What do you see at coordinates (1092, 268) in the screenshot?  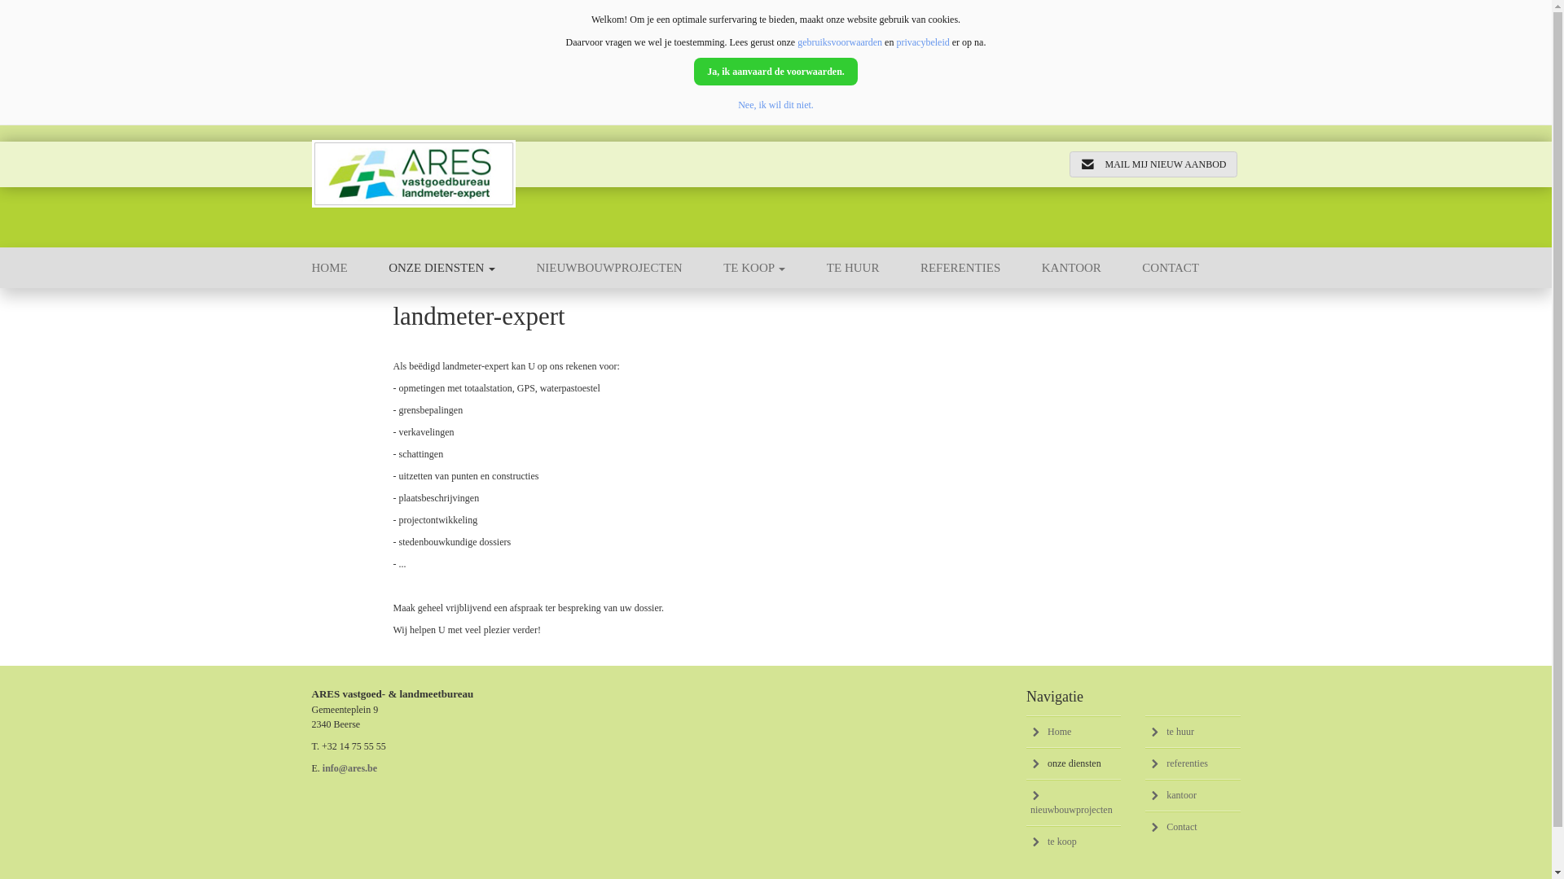 I see `KANTOOR` at bounding box center [1092, 268].